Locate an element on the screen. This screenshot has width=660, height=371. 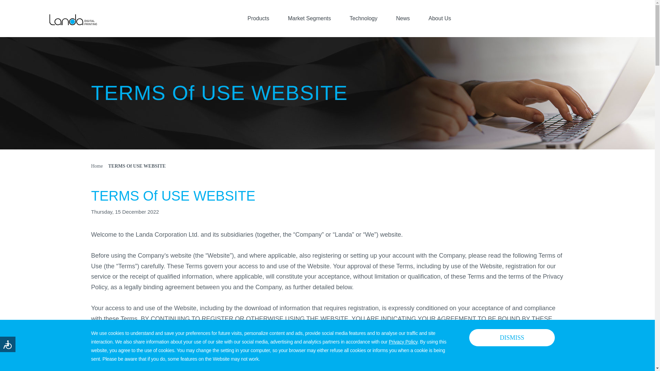
Products is located at coordinates (258, 18).